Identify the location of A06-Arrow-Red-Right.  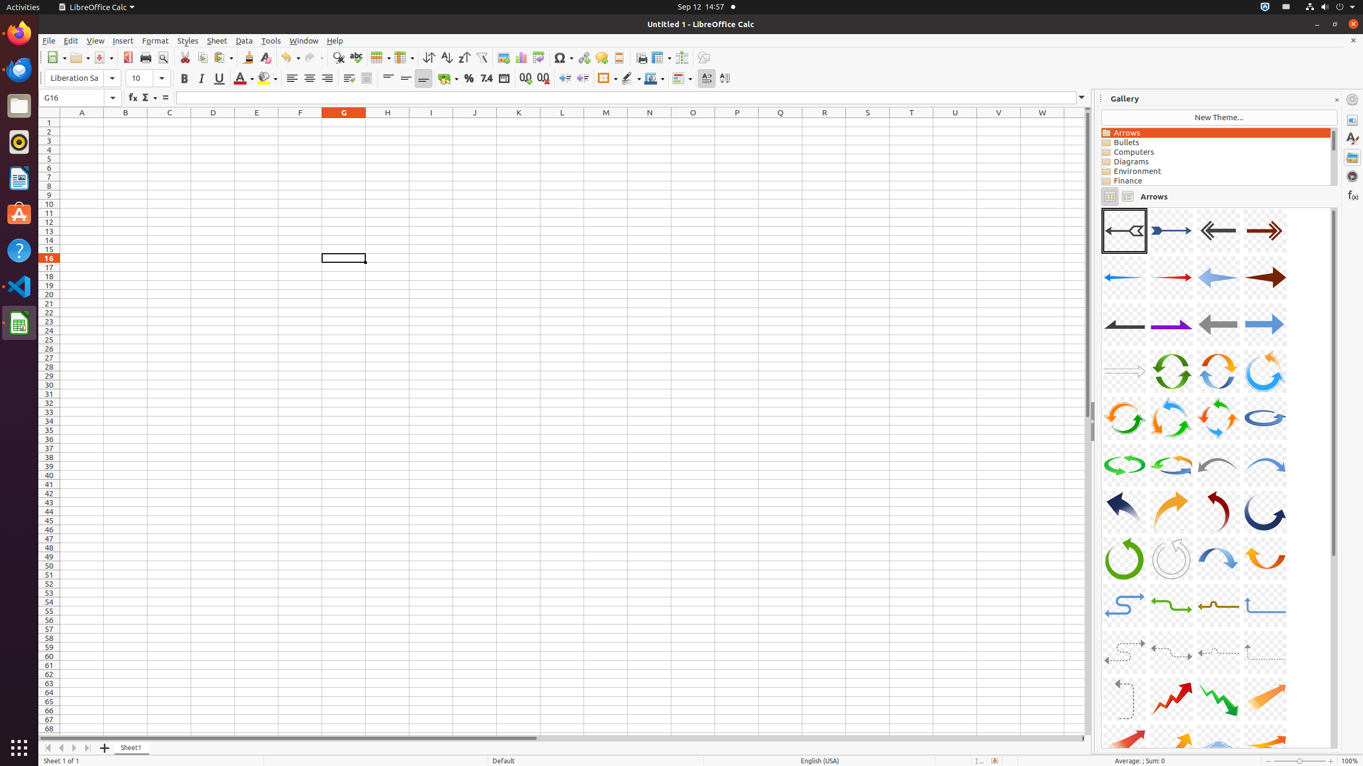
(1171, 278).